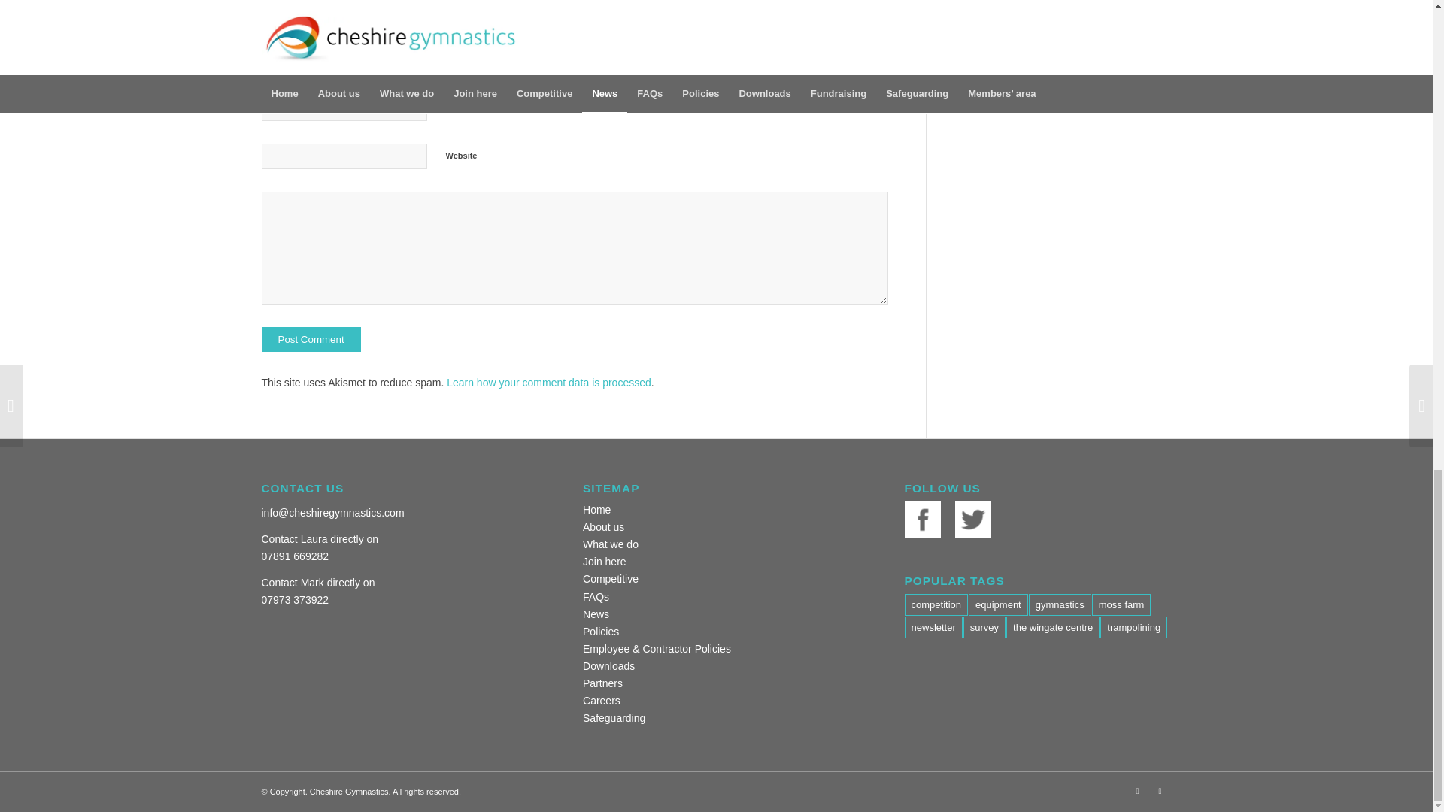  I want to click on Post Comment, so click(311, 339).